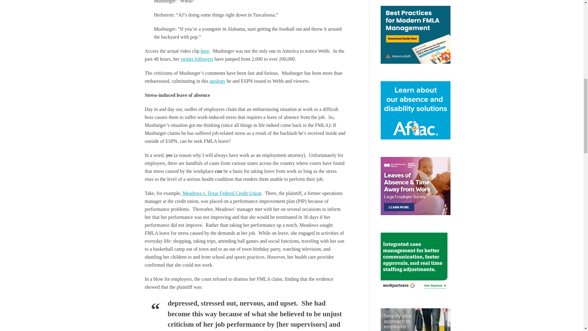 Image resolution: width=588 pixels, height=331 pixels. Describe the element at coordinates (217, 81) in the screenshot. I see `apology` at that location.